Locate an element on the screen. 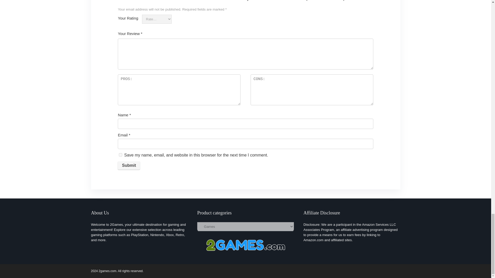 The height and width of the screenshot is (278, 495). yes is located at coordinates (120, 155).